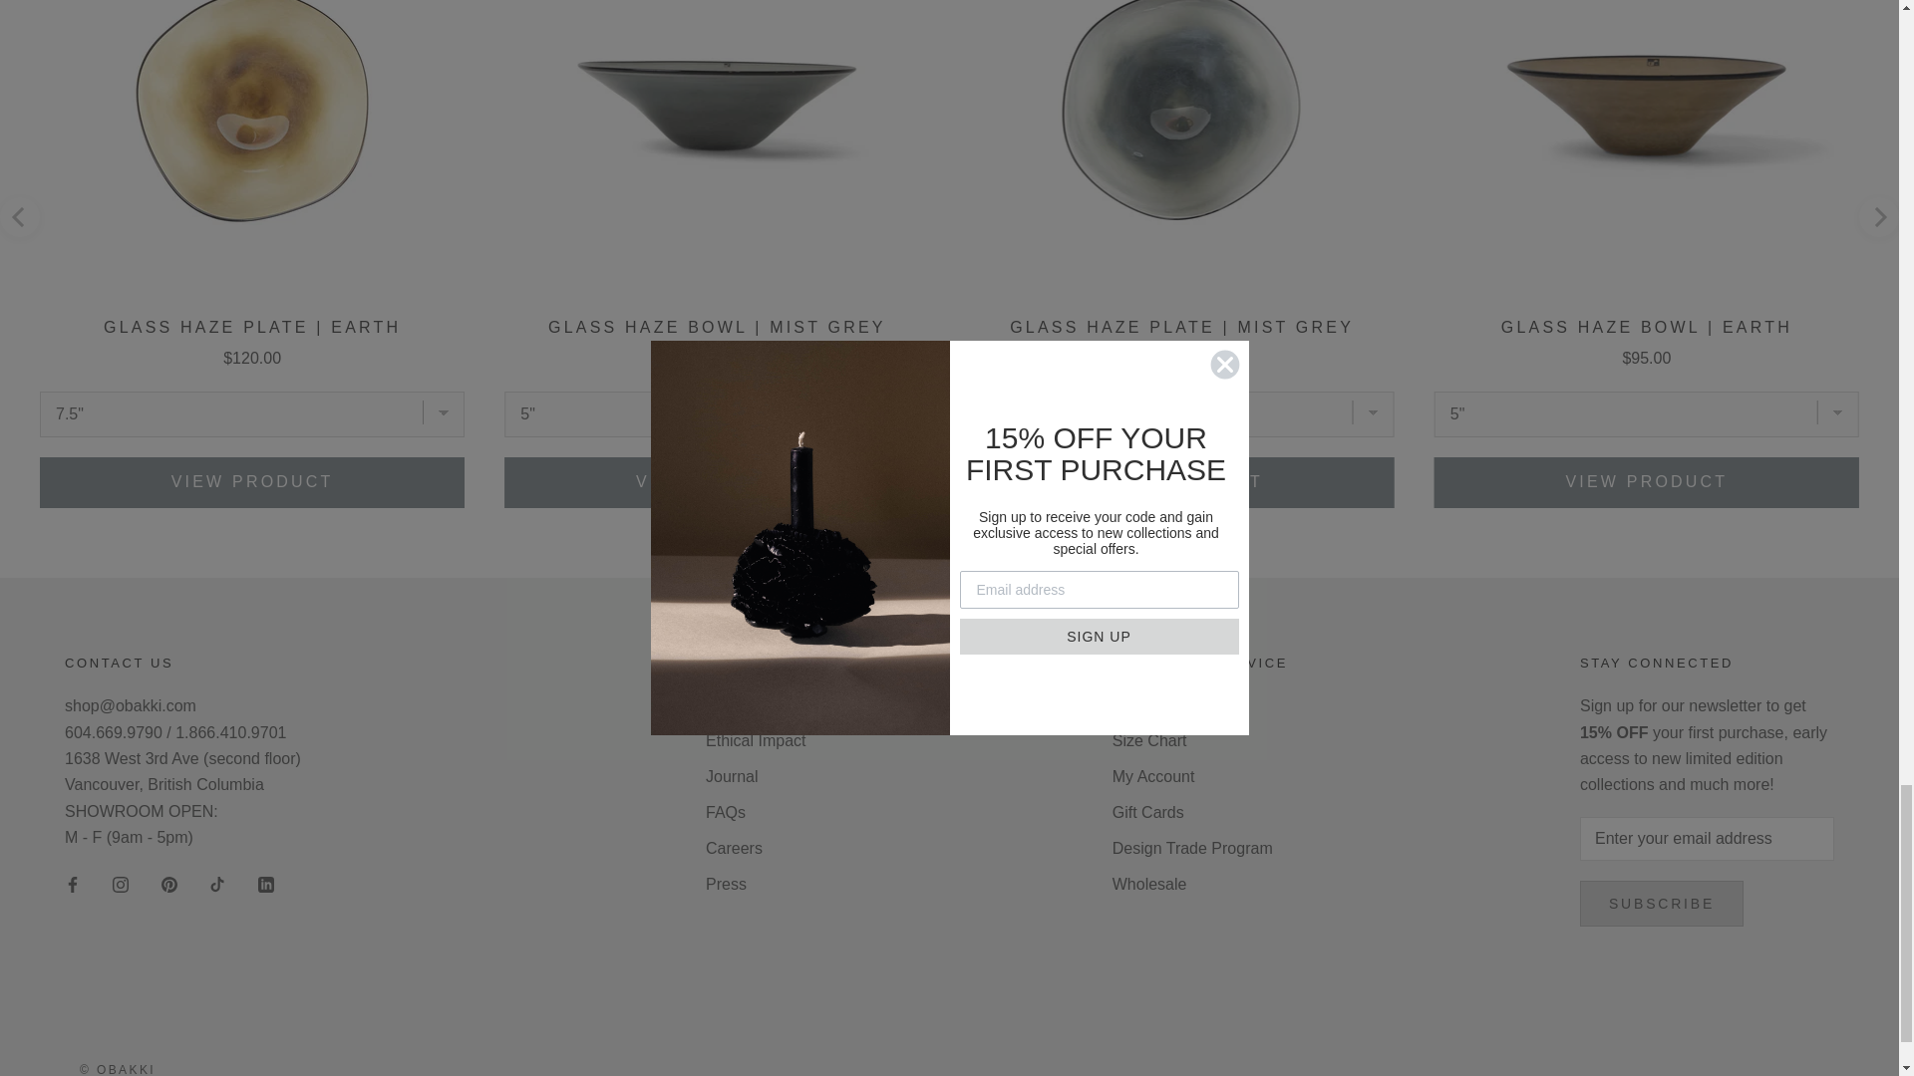  Describe the element at coordinates (1180, 414) in the screenshot. I see `Select product variant` at that location.